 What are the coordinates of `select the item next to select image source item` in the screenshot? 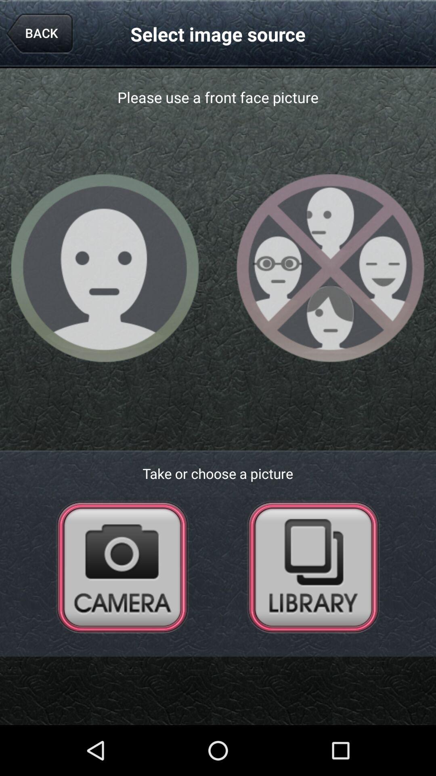 It's located at (40, 34).